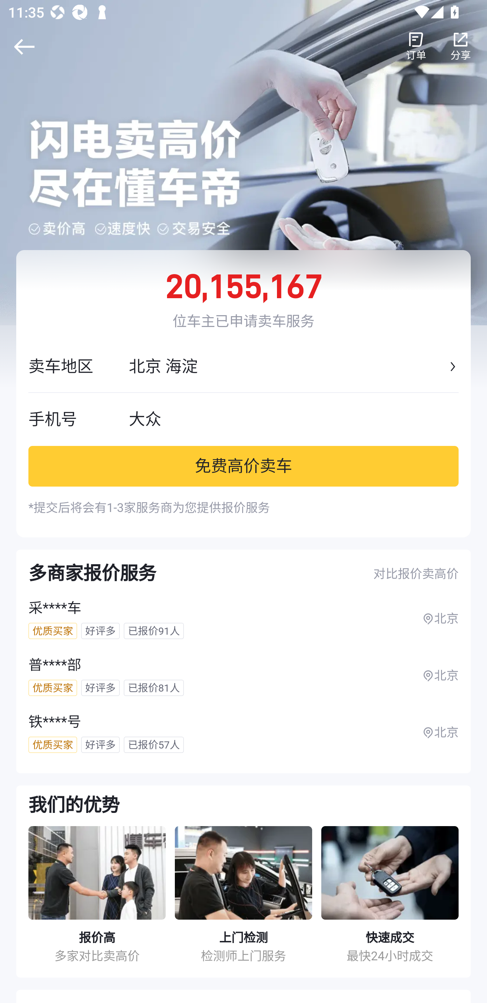 This screenshot has height=1003, width=487. I want to click on 分享, so click(461, 46).